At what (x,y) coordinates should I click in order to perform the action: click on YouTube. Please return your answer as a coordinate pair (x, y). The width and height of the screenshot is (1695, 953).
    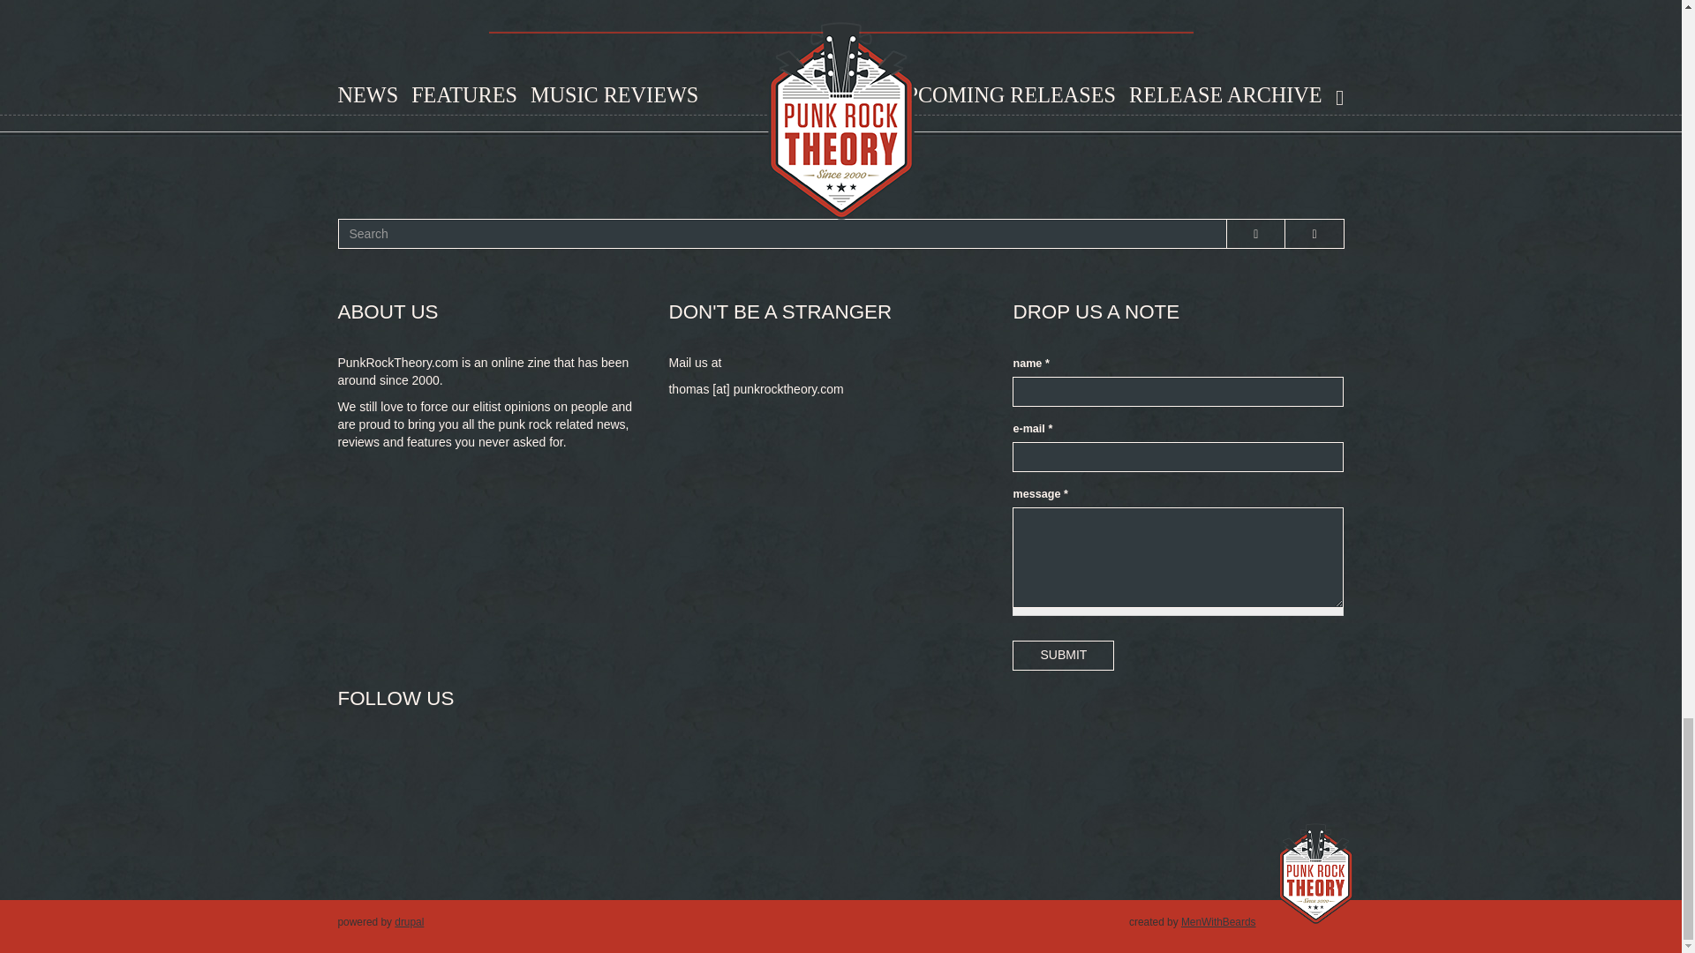
    Looking at the image, I should click on (486, 767).